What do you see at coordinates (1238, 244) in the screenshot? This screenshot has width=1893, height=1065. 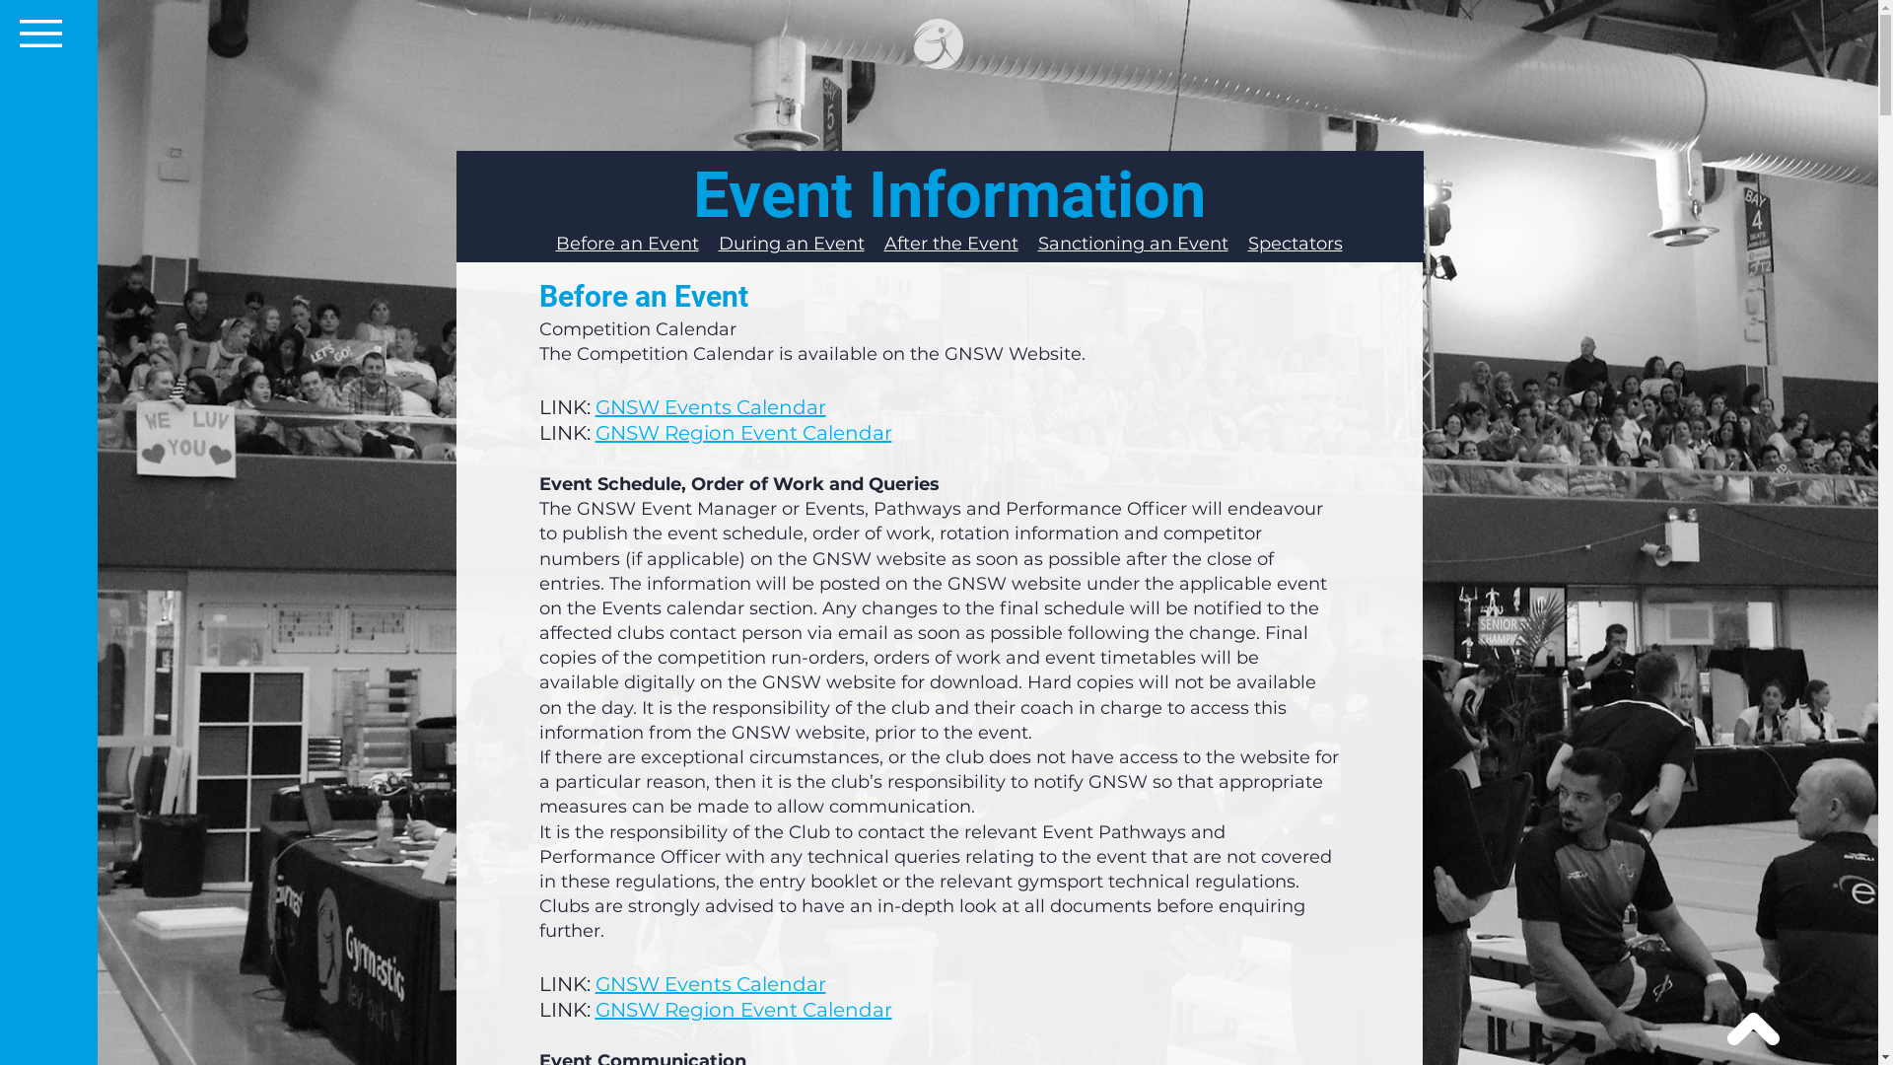 I see `    ` at bounding box center [1238, 244].